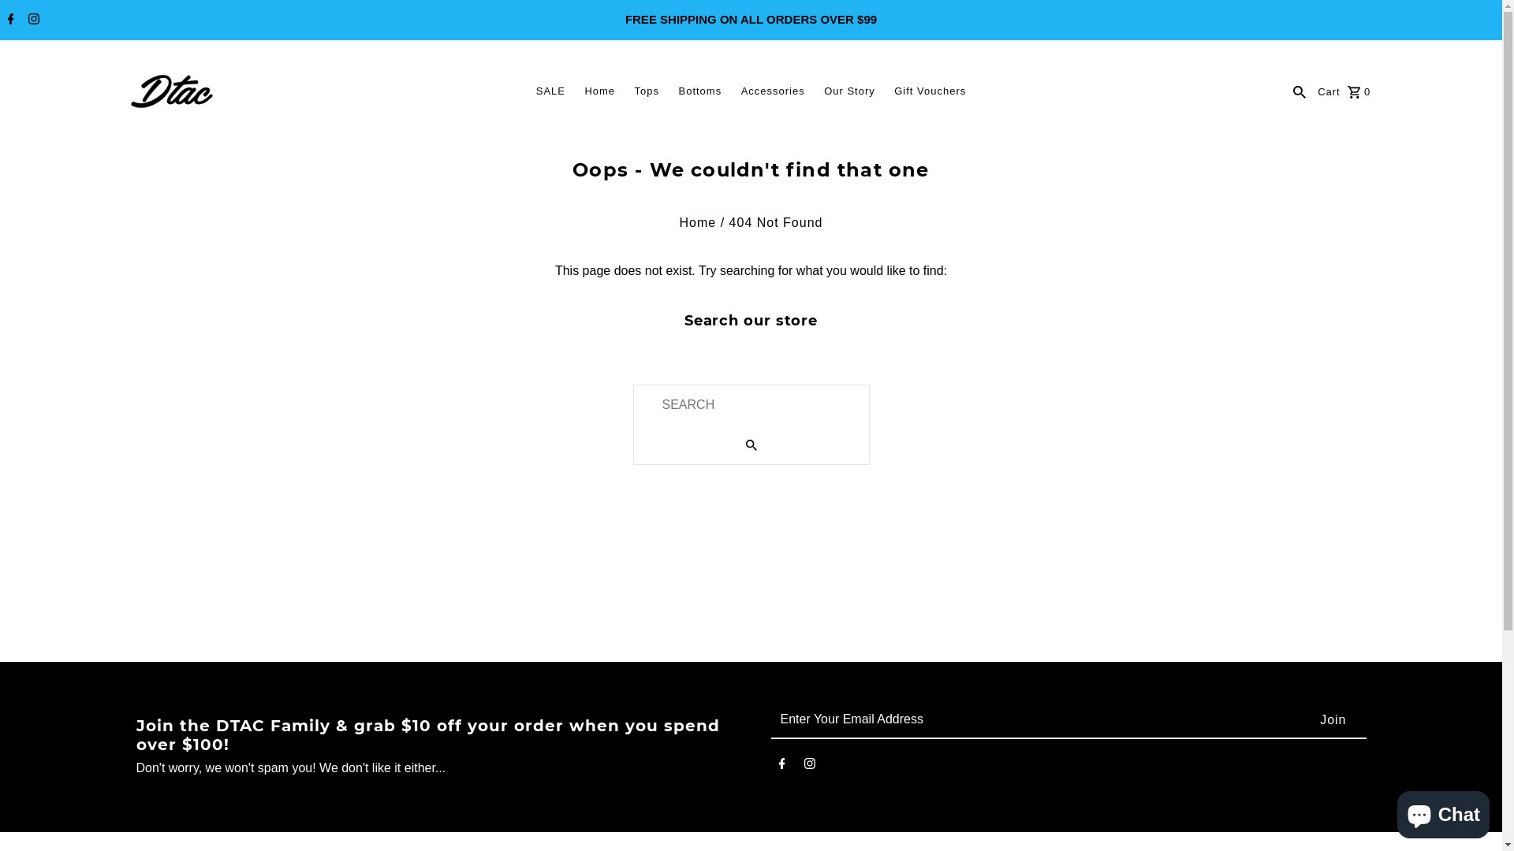 Image resolution: width=1514 pixels, height=851 pixels. Describe the element at coordinates (850, 91) in the screenshot. I see `Our Story` at that location.